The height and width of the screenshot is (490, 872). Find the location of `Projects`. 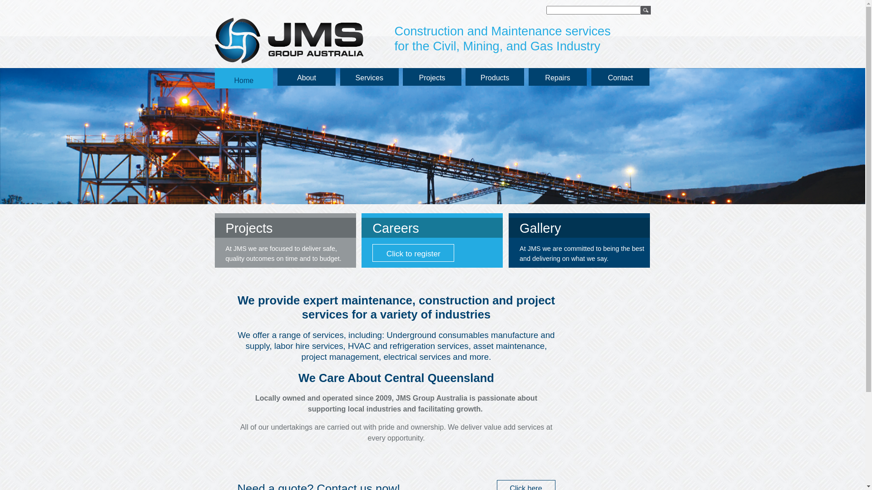

Projects is located at coordinates (432, 77).